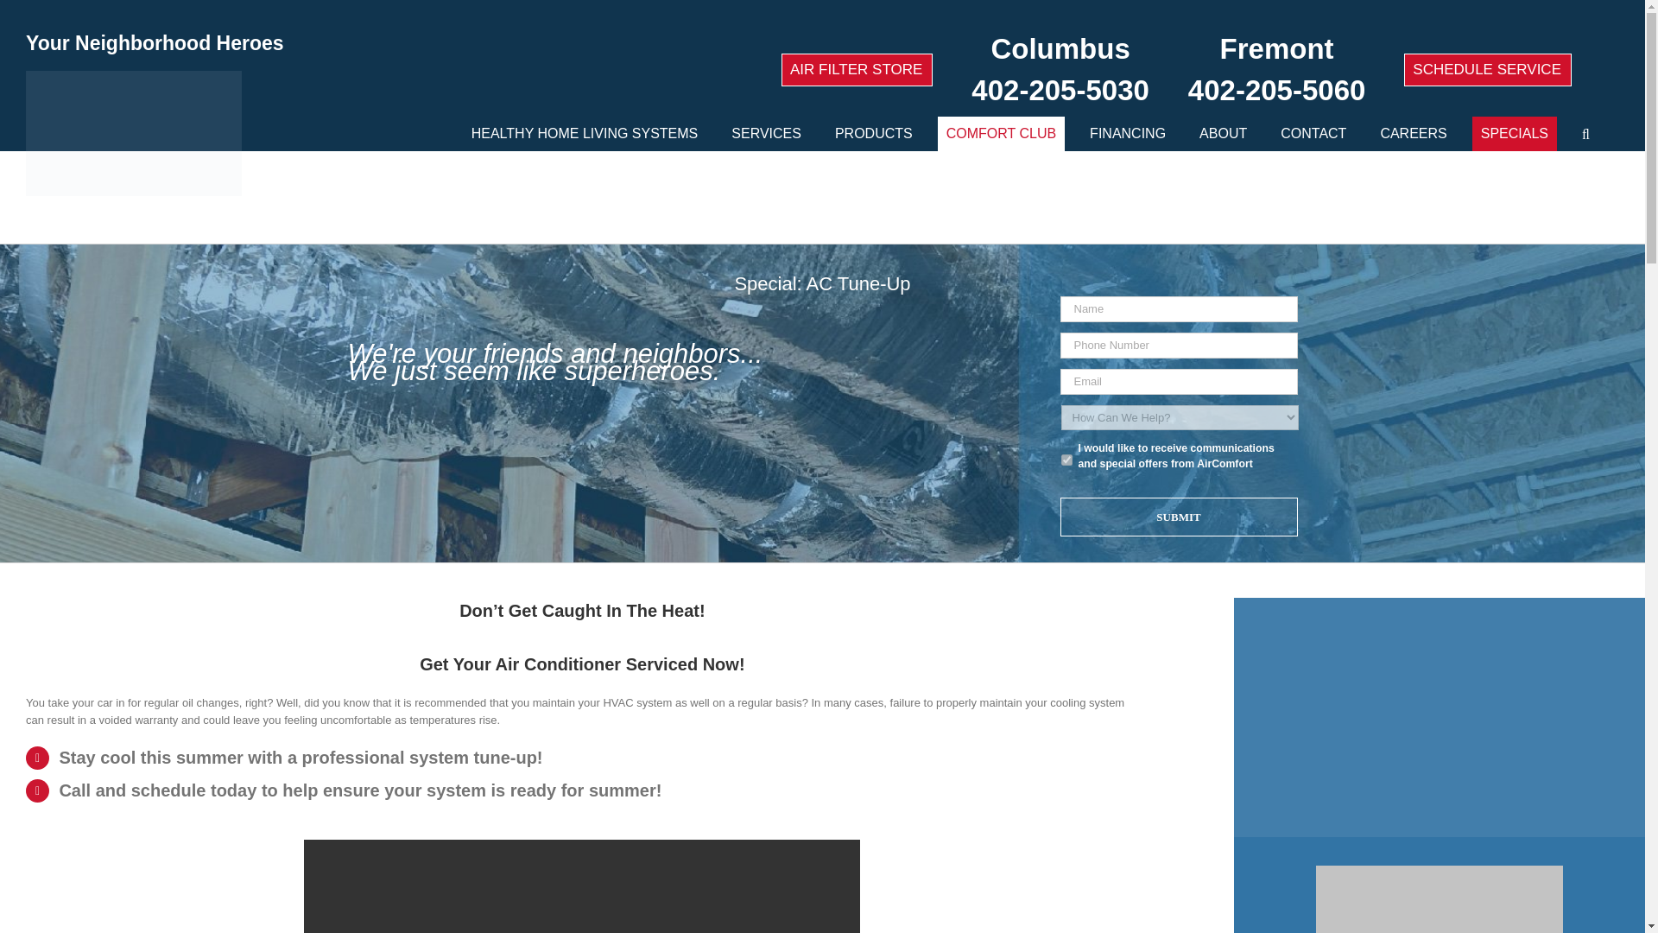 This screenshot has width=1658, height=933. What do you see at coordinates (1127, 133) in the screenshot?
I see `FINANCING` at bounding box center [1127, 133].